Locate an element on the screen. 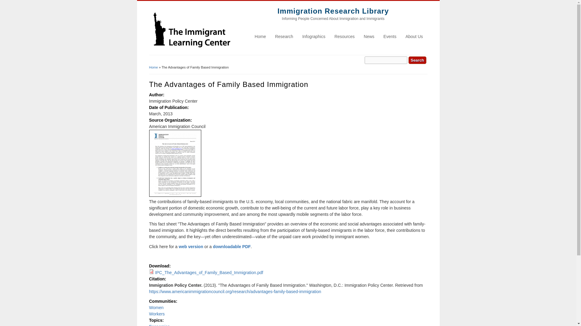  The Advantages of Family Based Immigration is located at coordinates (191, 246).